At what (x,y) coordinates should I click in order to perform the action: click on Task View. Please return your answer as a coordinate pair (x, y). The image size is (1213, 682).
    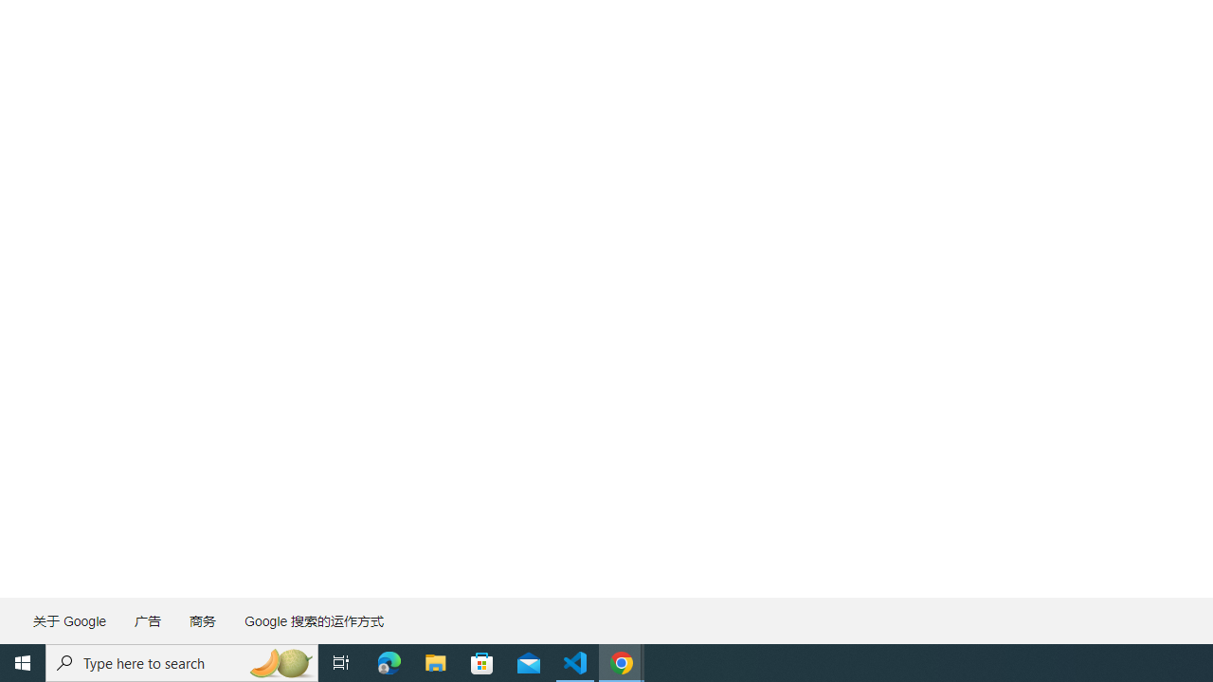
    Looking at the image, I should click on (341, 663).